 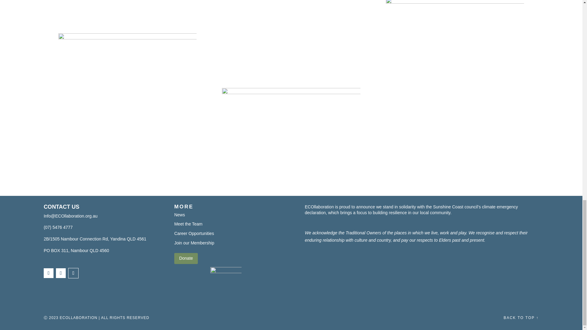 What do you see at coordinates (127, 10) in the screenshot?
I see `SC Natural Areas Management CoastalReveg3` at bounding box center [127, 10].